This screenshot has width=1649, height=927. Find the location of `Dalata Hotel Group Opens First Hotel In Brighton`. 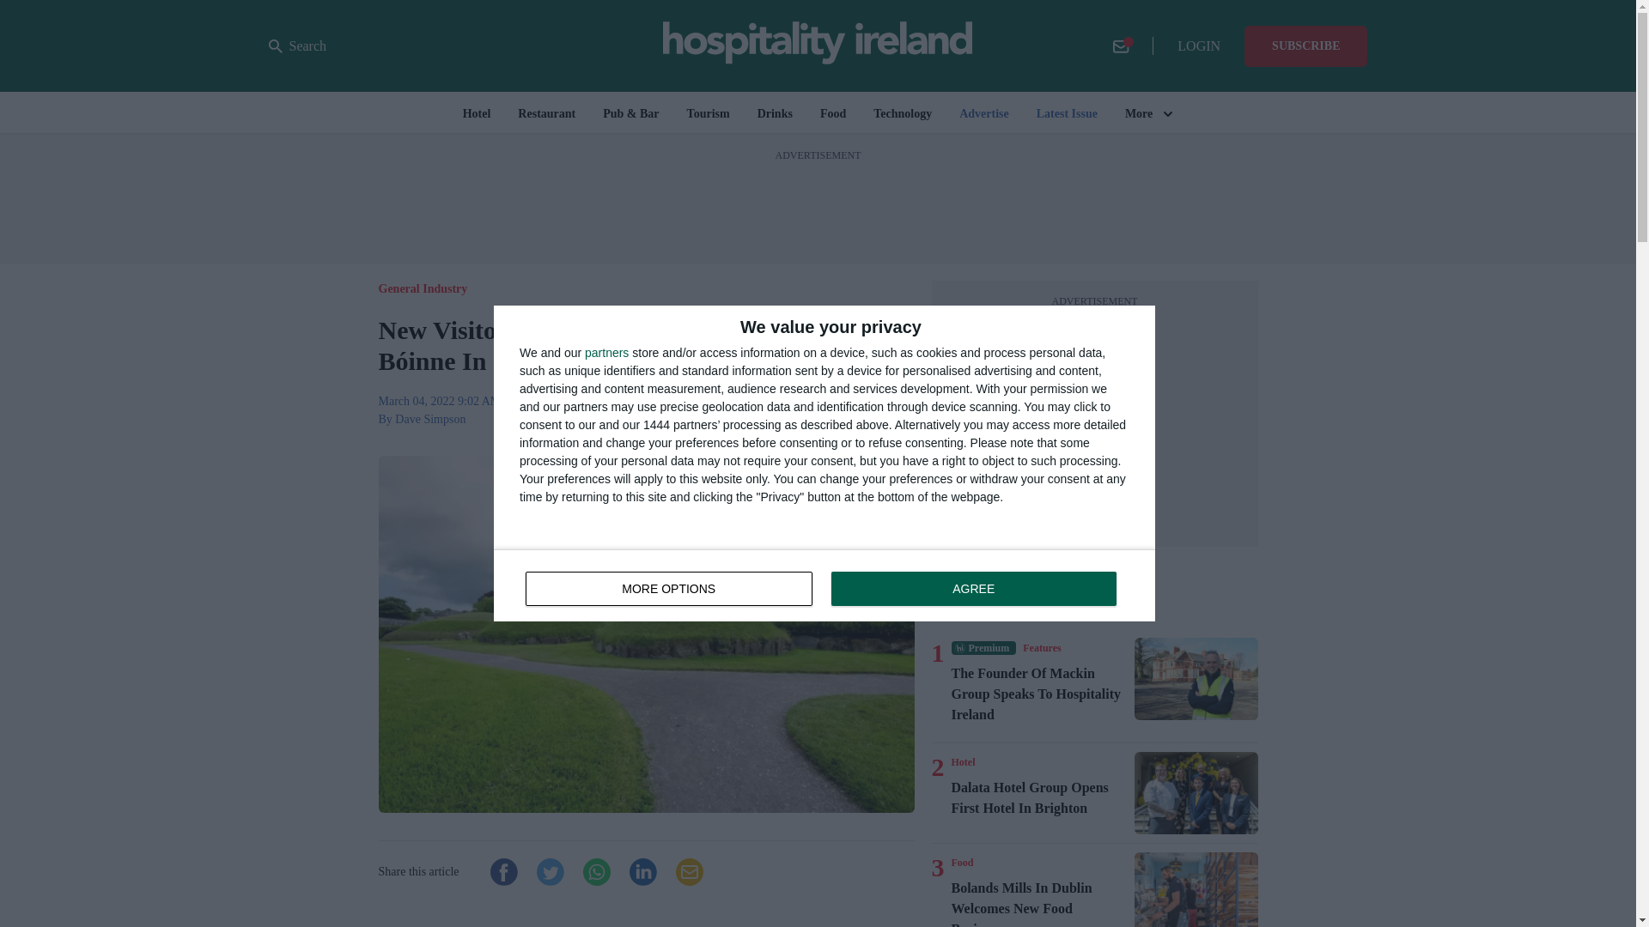

Dalata Hotel Group Opens First Hotel In Brighton is located at coordinates (1039, 798).